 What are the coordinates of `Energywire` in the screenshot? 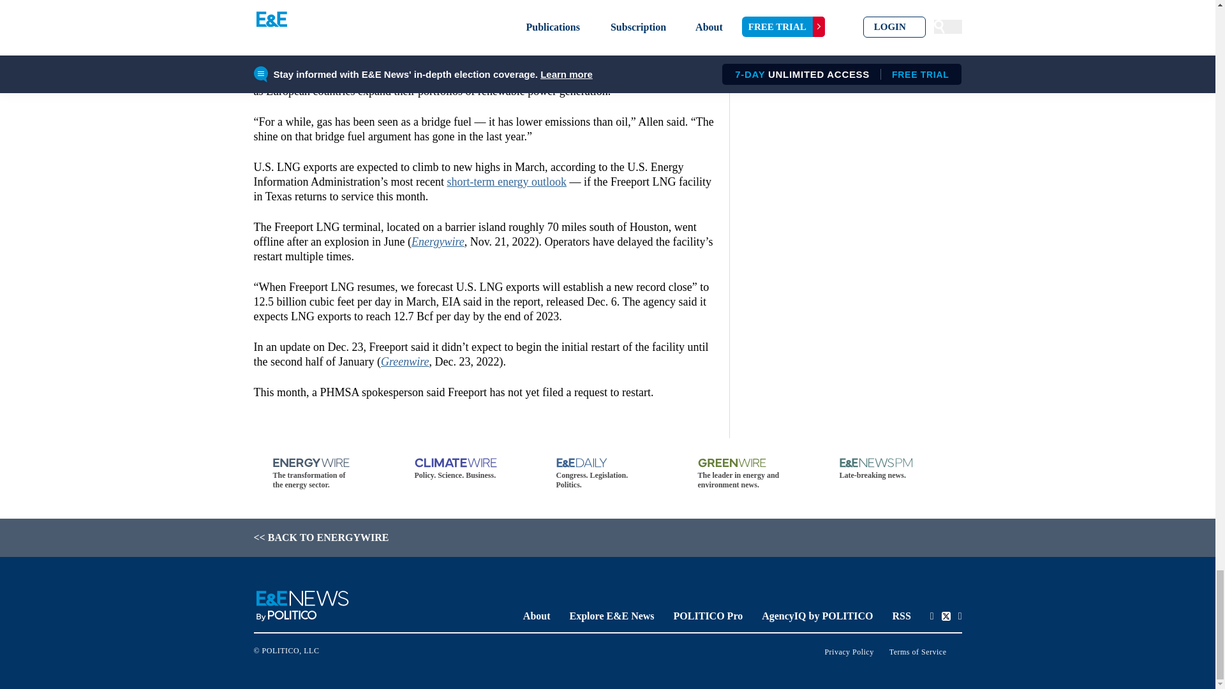 It's located at (438, 241).